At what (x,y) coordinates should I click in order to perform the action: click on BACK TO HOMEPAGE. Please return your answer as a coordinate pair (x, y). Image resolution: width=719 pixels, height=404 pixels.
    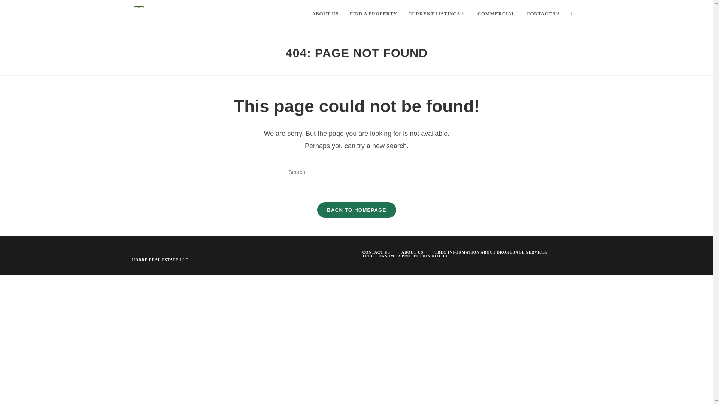
    Looking at the image, I should click on (357, 210).